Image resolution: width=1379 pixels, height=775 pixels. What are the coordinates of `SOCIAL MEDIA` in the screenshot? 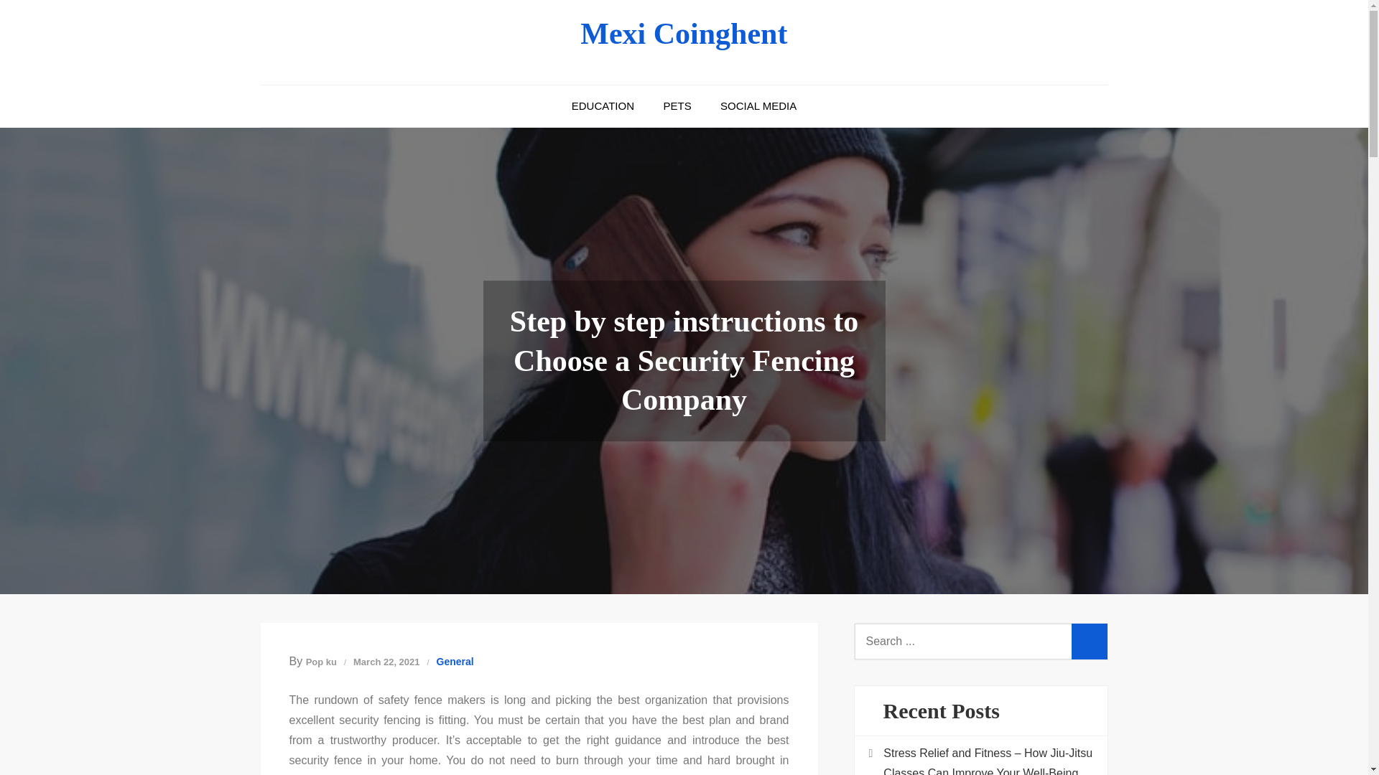 It's located at (758, 106).